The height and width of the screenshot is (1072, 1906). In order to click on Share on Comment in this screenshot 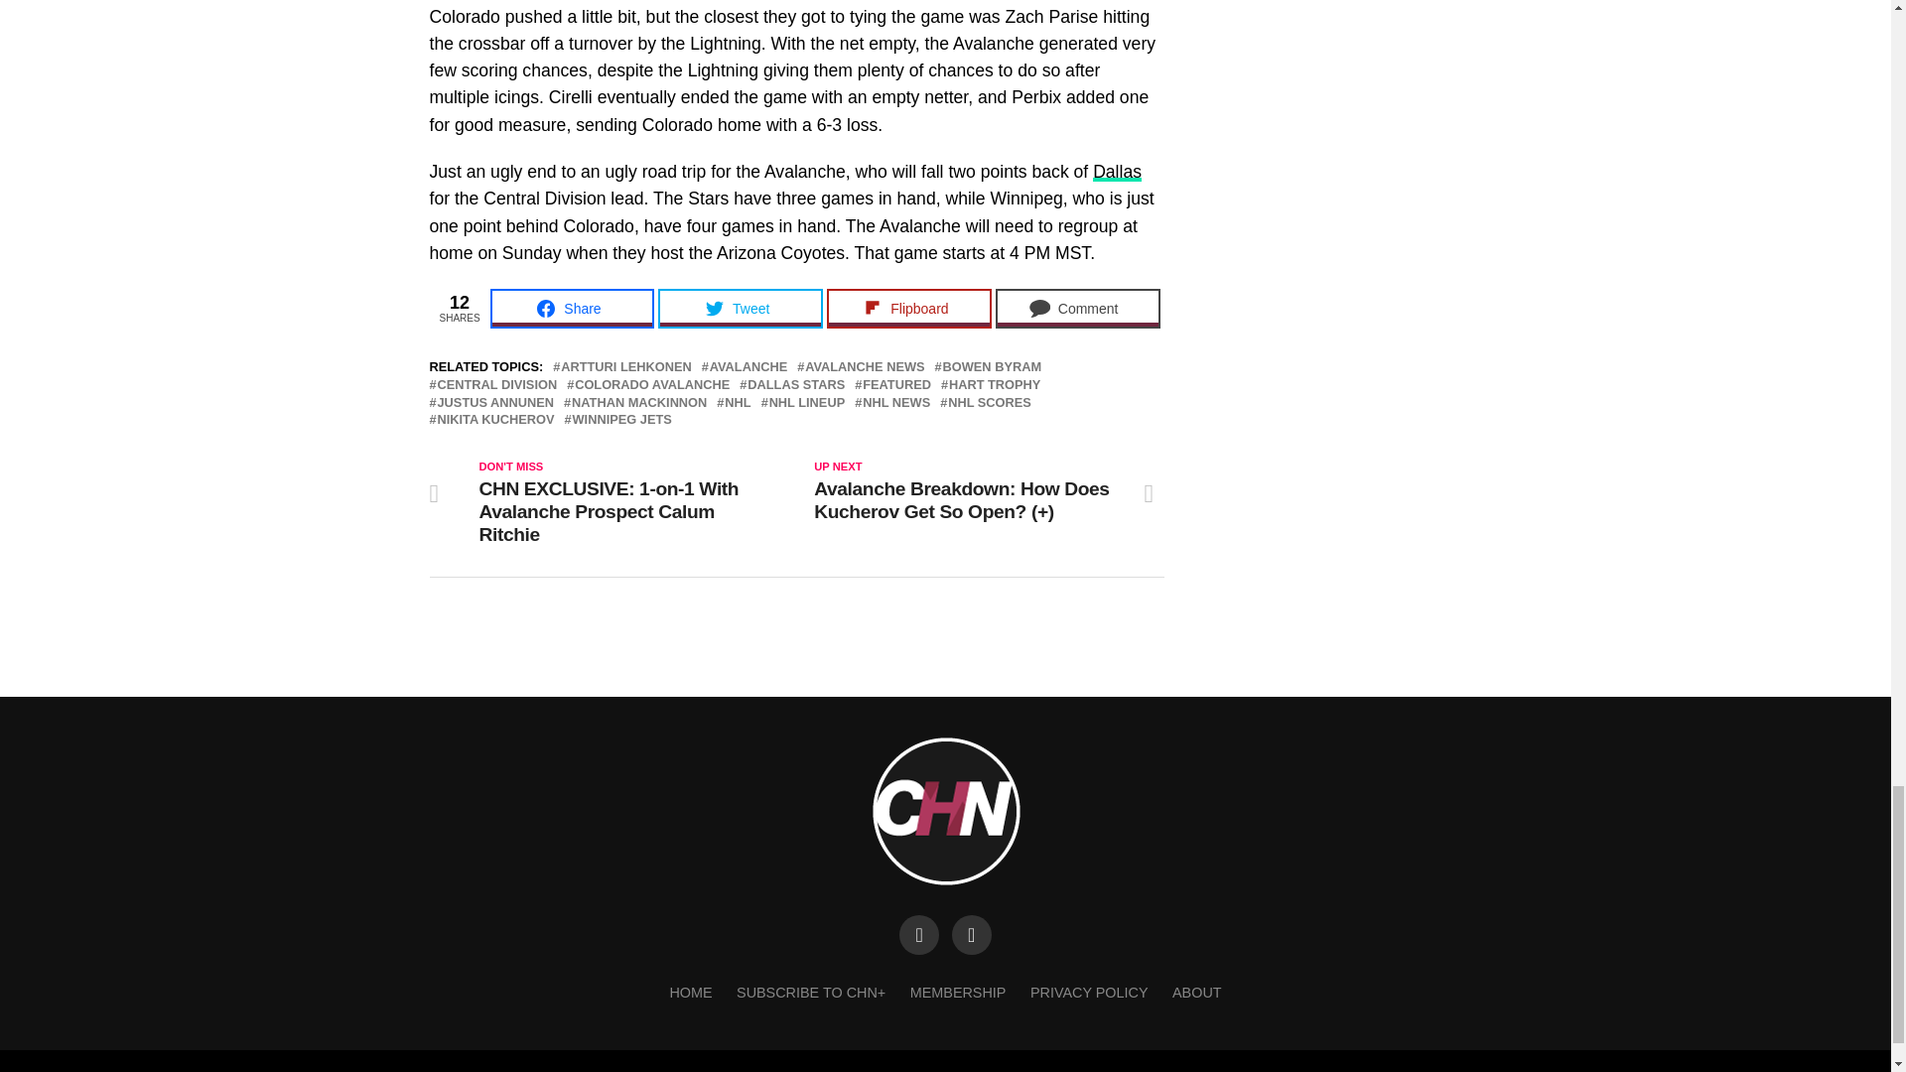, I will do `click(1078, 308)`.